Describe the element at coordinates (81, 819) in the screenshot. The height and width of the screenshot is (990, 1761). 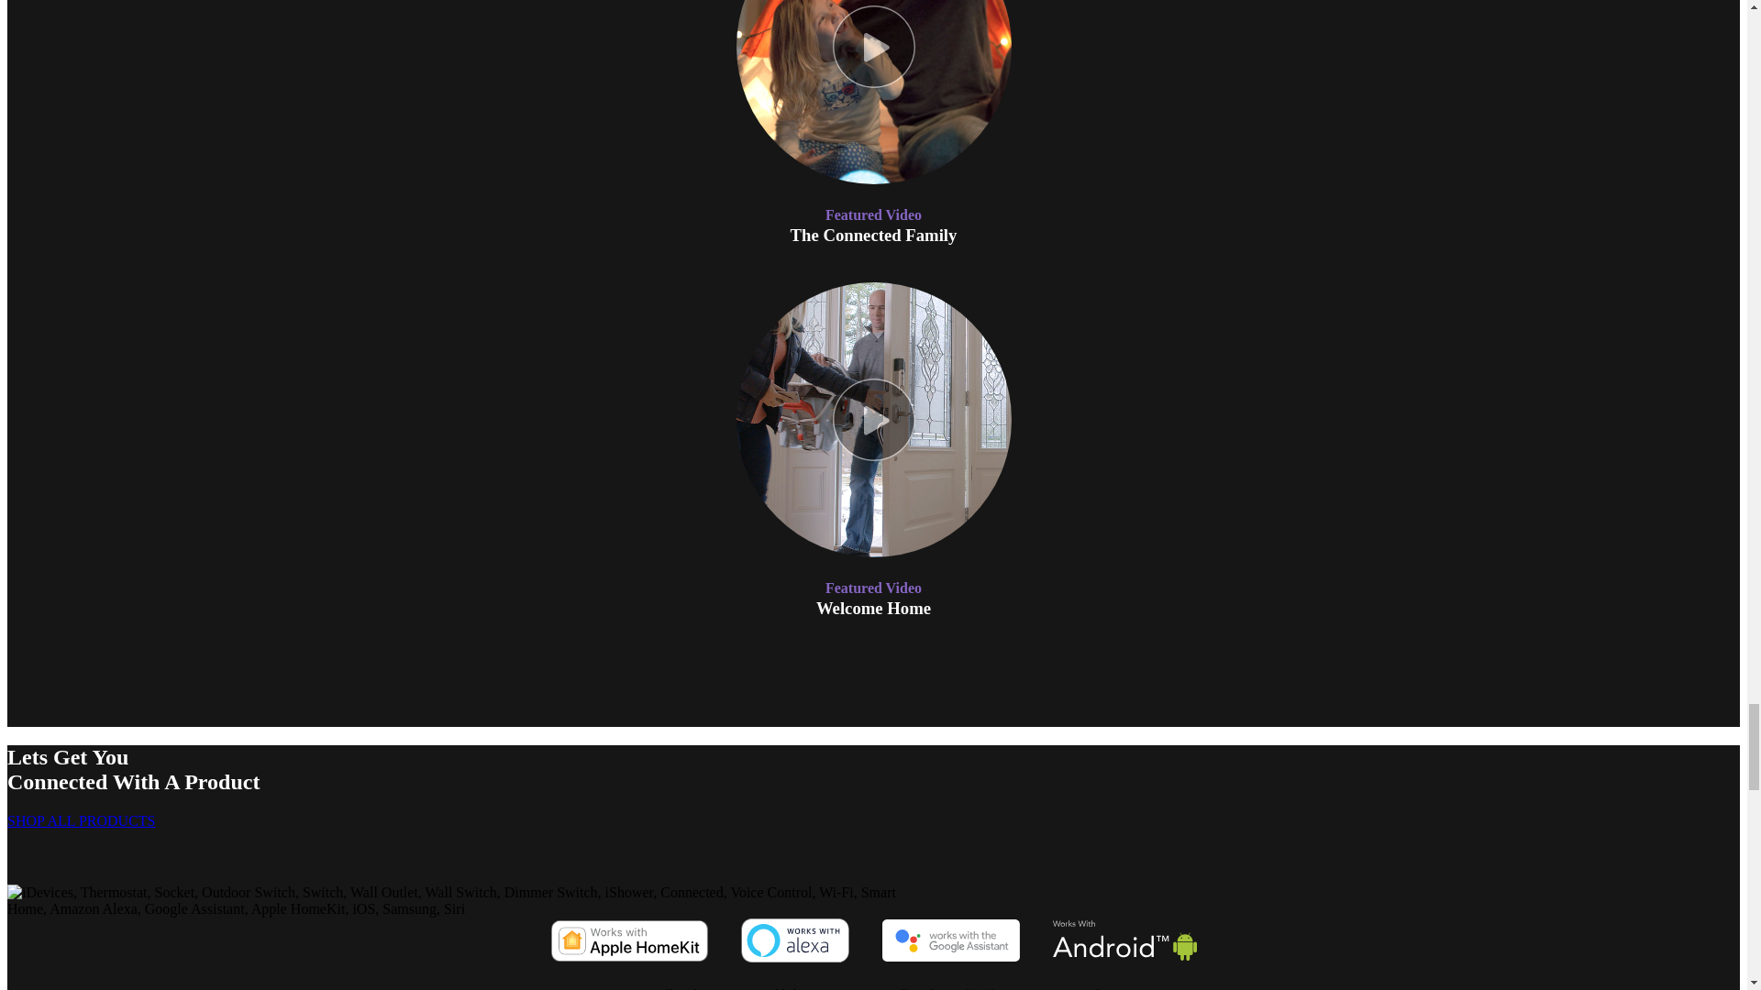
I see `SHOP ALL PRODUCTS` at that location.